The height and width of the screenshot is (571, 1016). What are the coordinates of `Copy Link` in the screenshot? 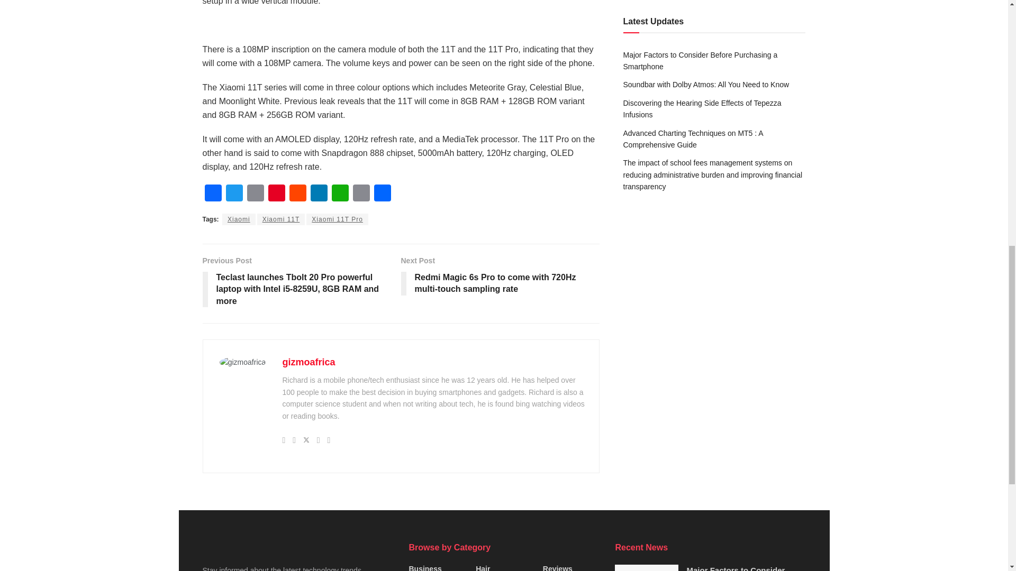 It's located at (361, 194).